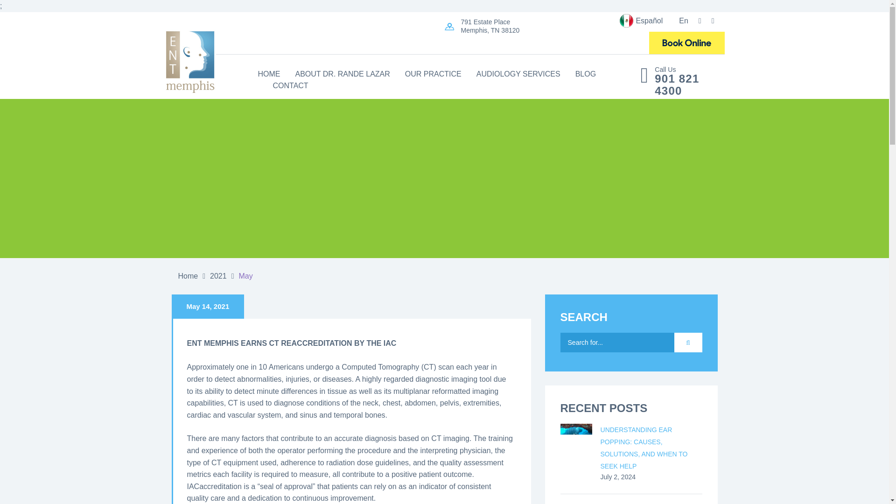 This screenshot has width=896, height=504. What do you see at coordinates (584, 43) in the screenshot?
I see `ENT Memphis ` at bounding box center [584, 43].